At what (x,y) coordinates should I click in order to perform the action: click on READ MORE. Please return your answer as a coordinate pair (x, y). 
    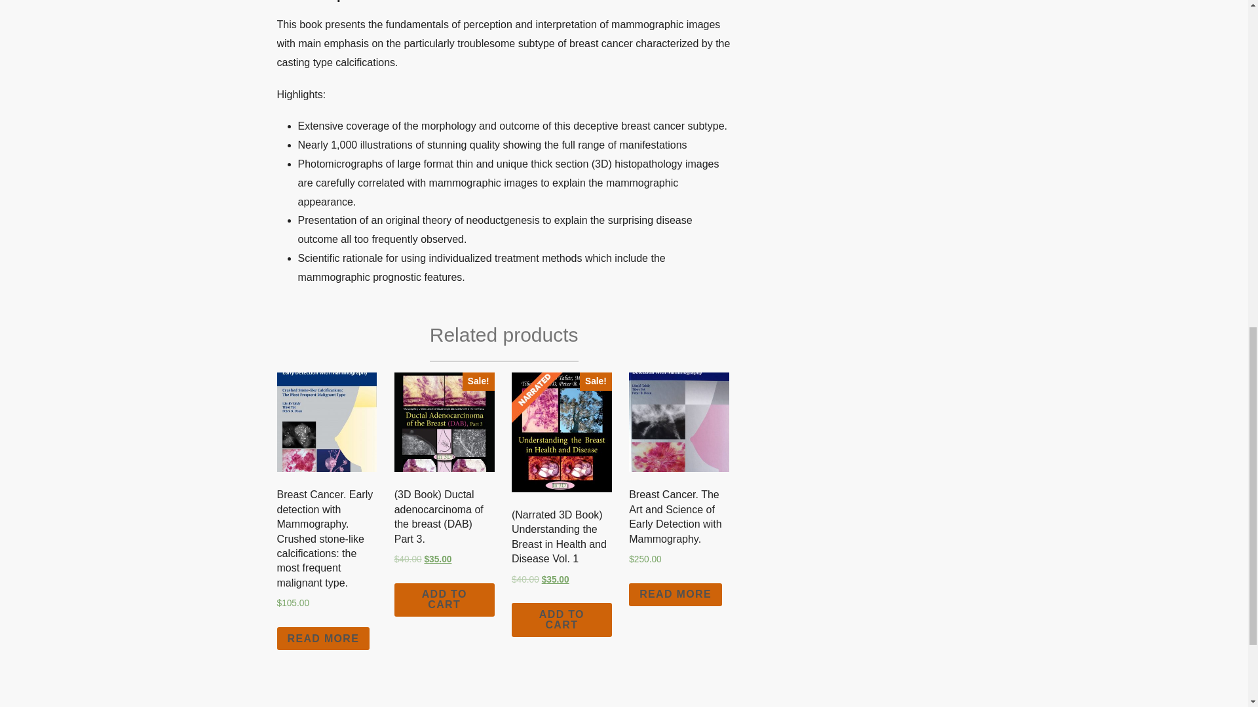
    Looking at the image, I should click on (676, 594).